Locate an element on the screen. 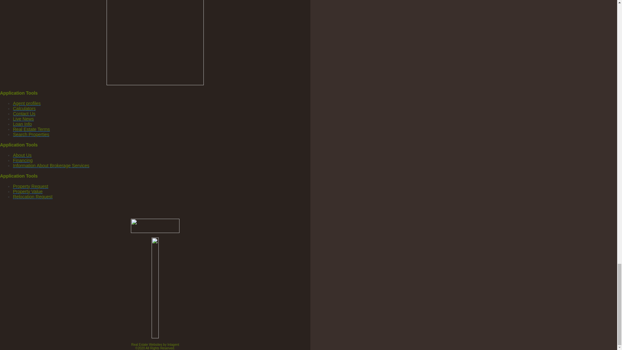 This screenshot has width=622, height=350. Relocation Request is located at coordinates (32, 196).